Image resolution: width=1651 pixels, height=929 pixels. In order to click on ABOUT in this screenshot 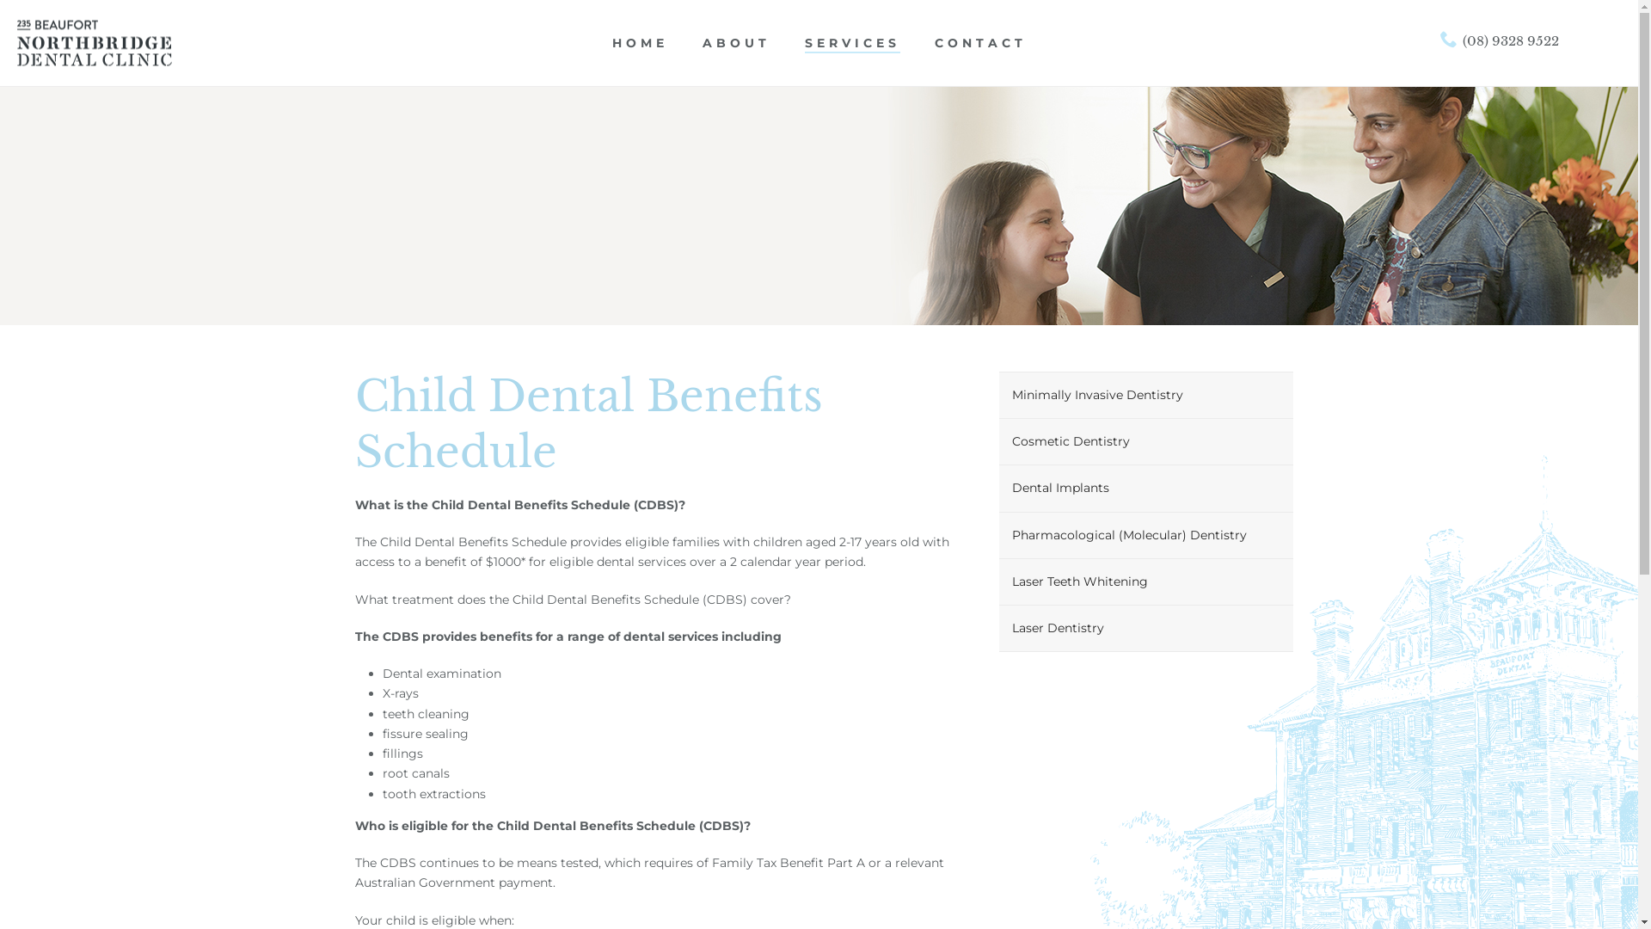, I will do `click(736, 44)`.